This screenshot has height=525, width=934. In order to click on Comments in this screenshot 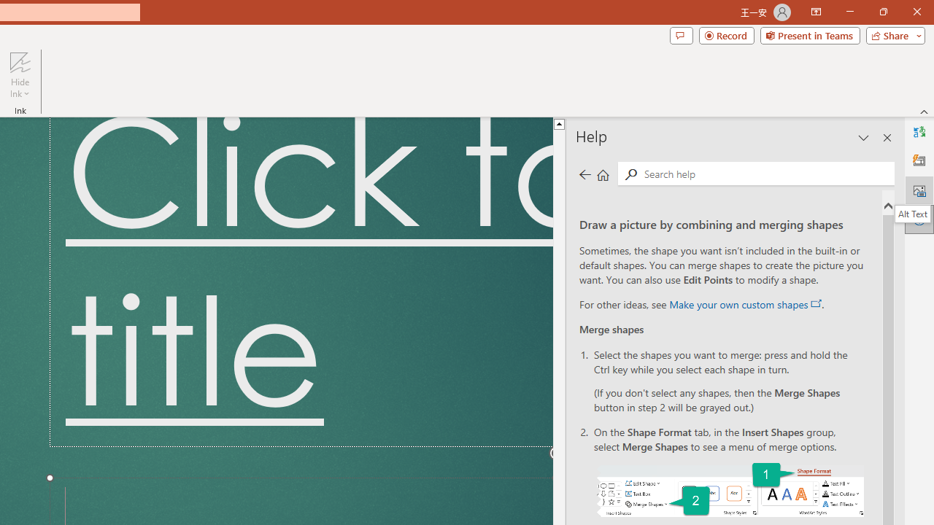, I will do `click(681, 35)`.